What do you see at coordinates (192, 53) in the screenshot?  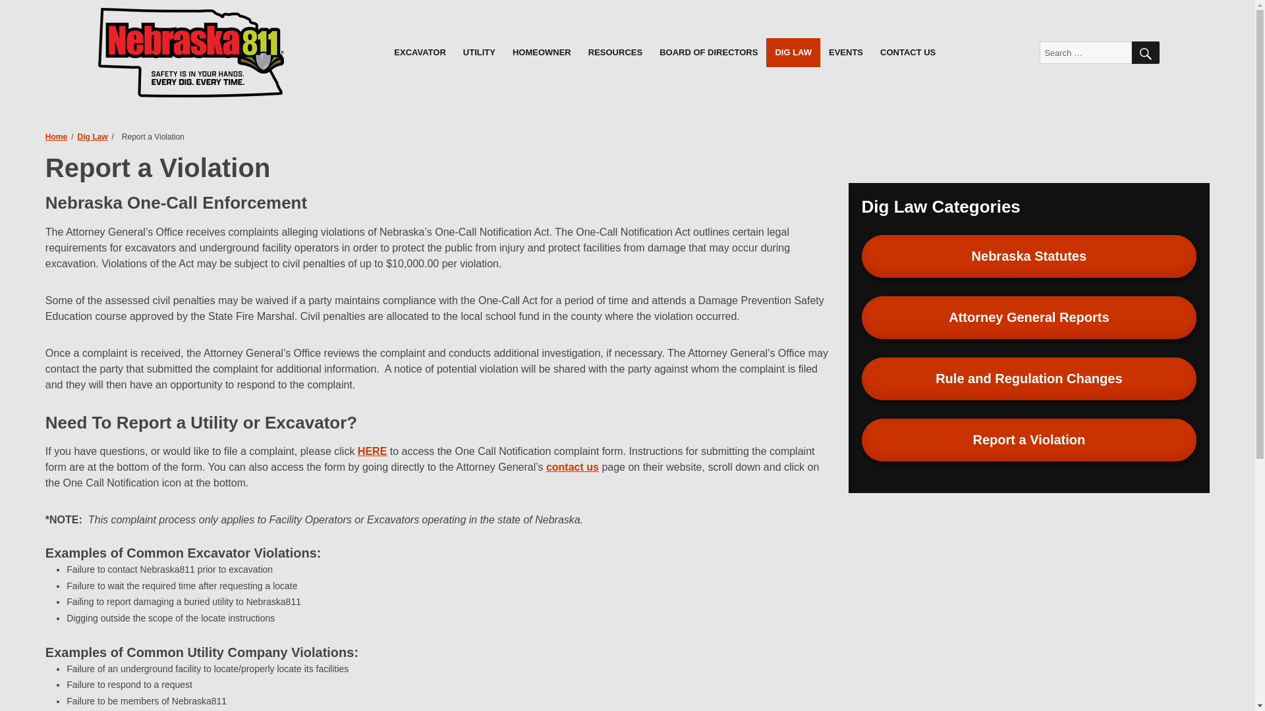 I see `NE811 Website` at bounding box center [192, 53].